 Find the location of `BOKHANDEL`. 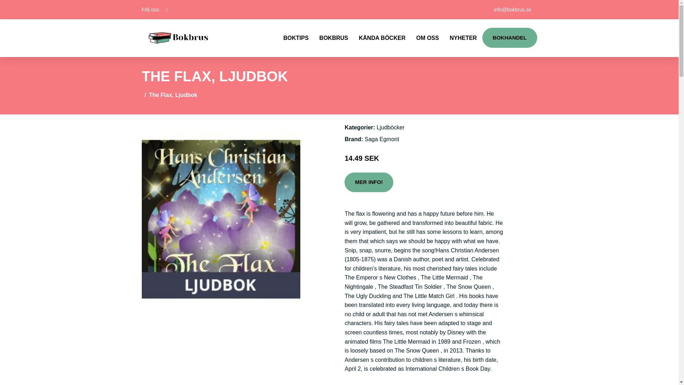

BOKHANDEL is located at coordinates (509, 37).